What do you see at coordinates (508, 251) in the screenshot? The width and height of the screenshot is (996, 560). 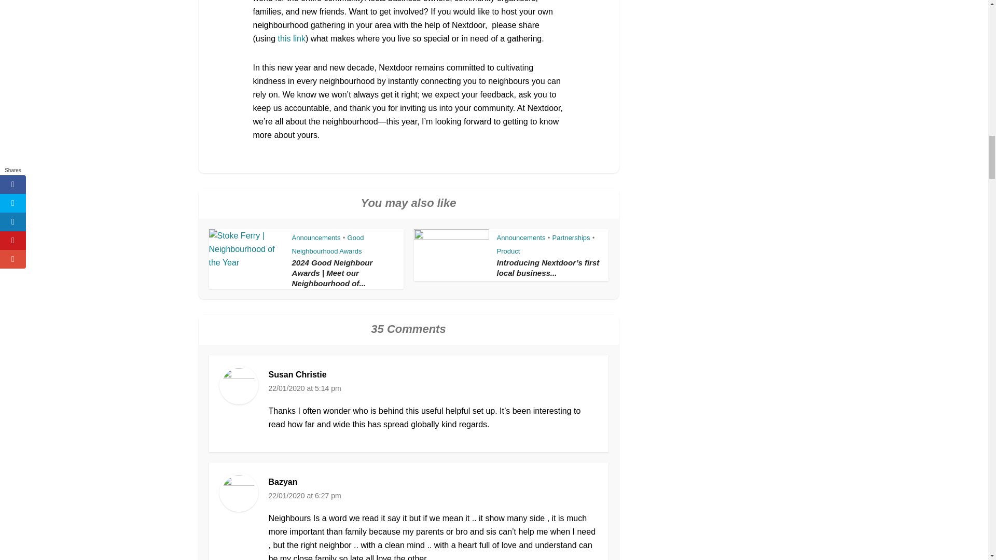 I see `Product` at bounding box center [508, 251].